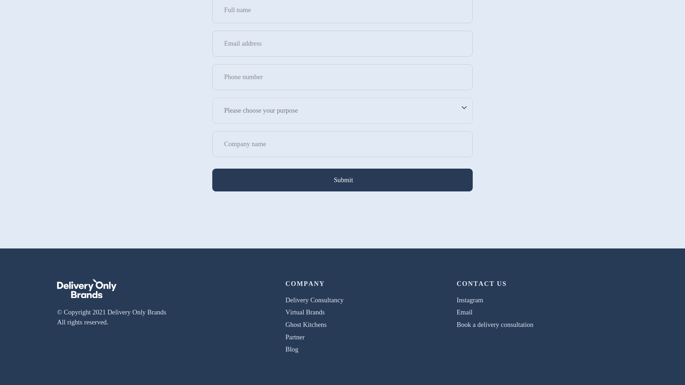  What do you see at coordinates (495, 324) in the screenshot?
I see `Book a delivery consultation` at bounding box center [495, 324].